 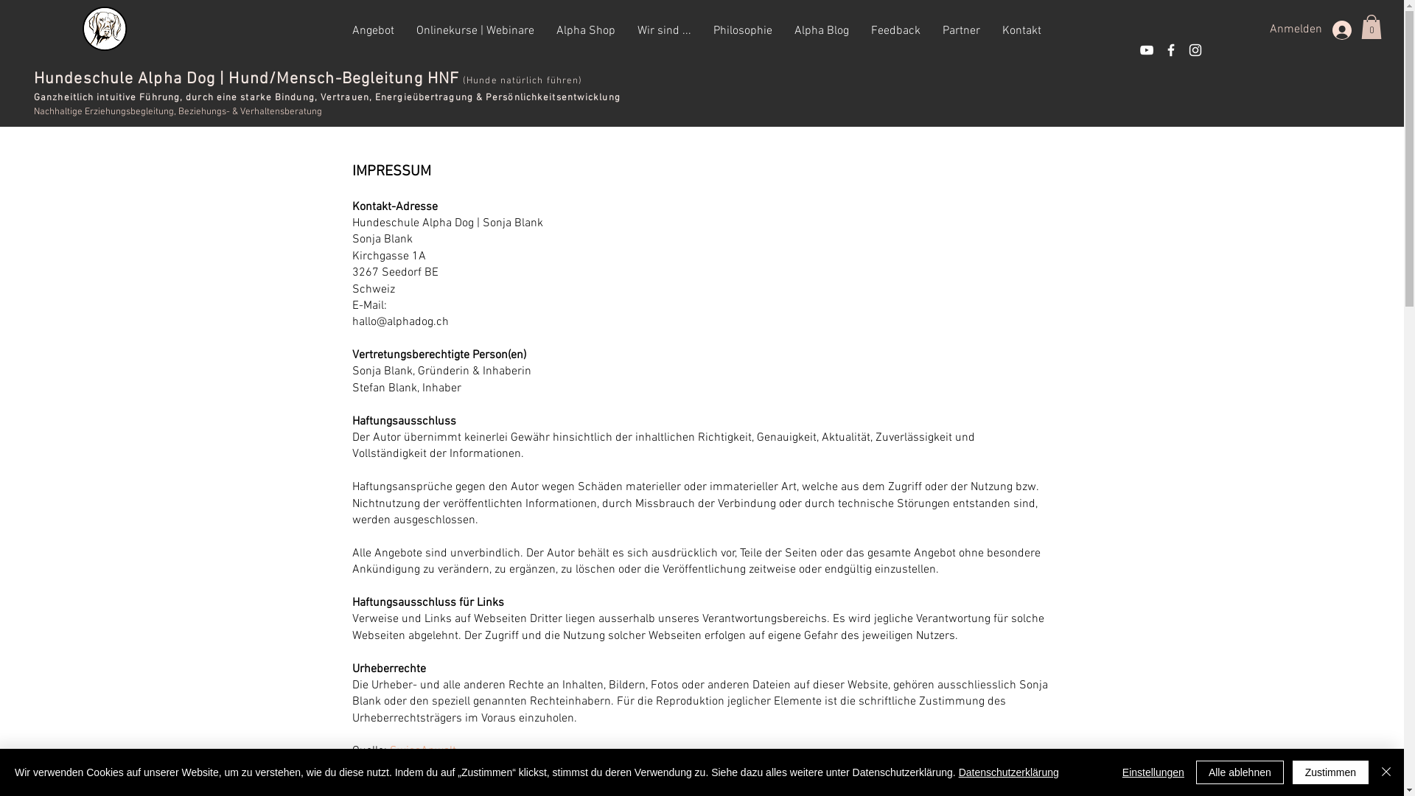 I want to click on Anmelden, so click(x=1318, y=30).